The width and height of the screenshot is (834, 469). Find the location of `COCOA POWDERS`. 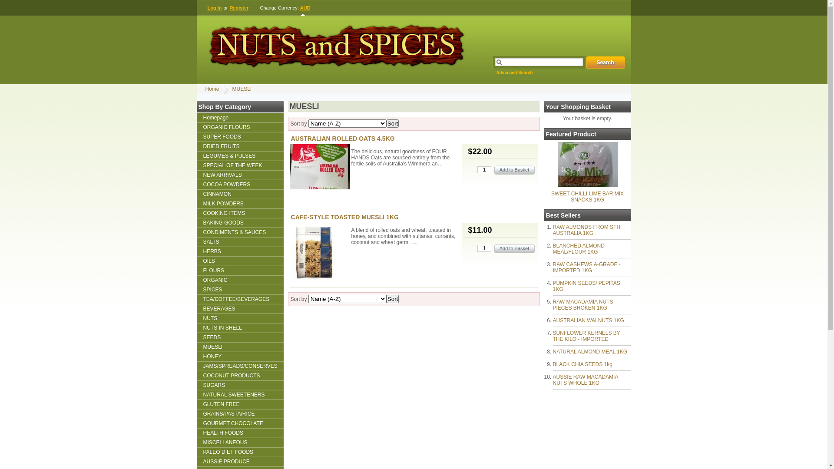

COCOA POWDERS is located at coordinates (240, 185).